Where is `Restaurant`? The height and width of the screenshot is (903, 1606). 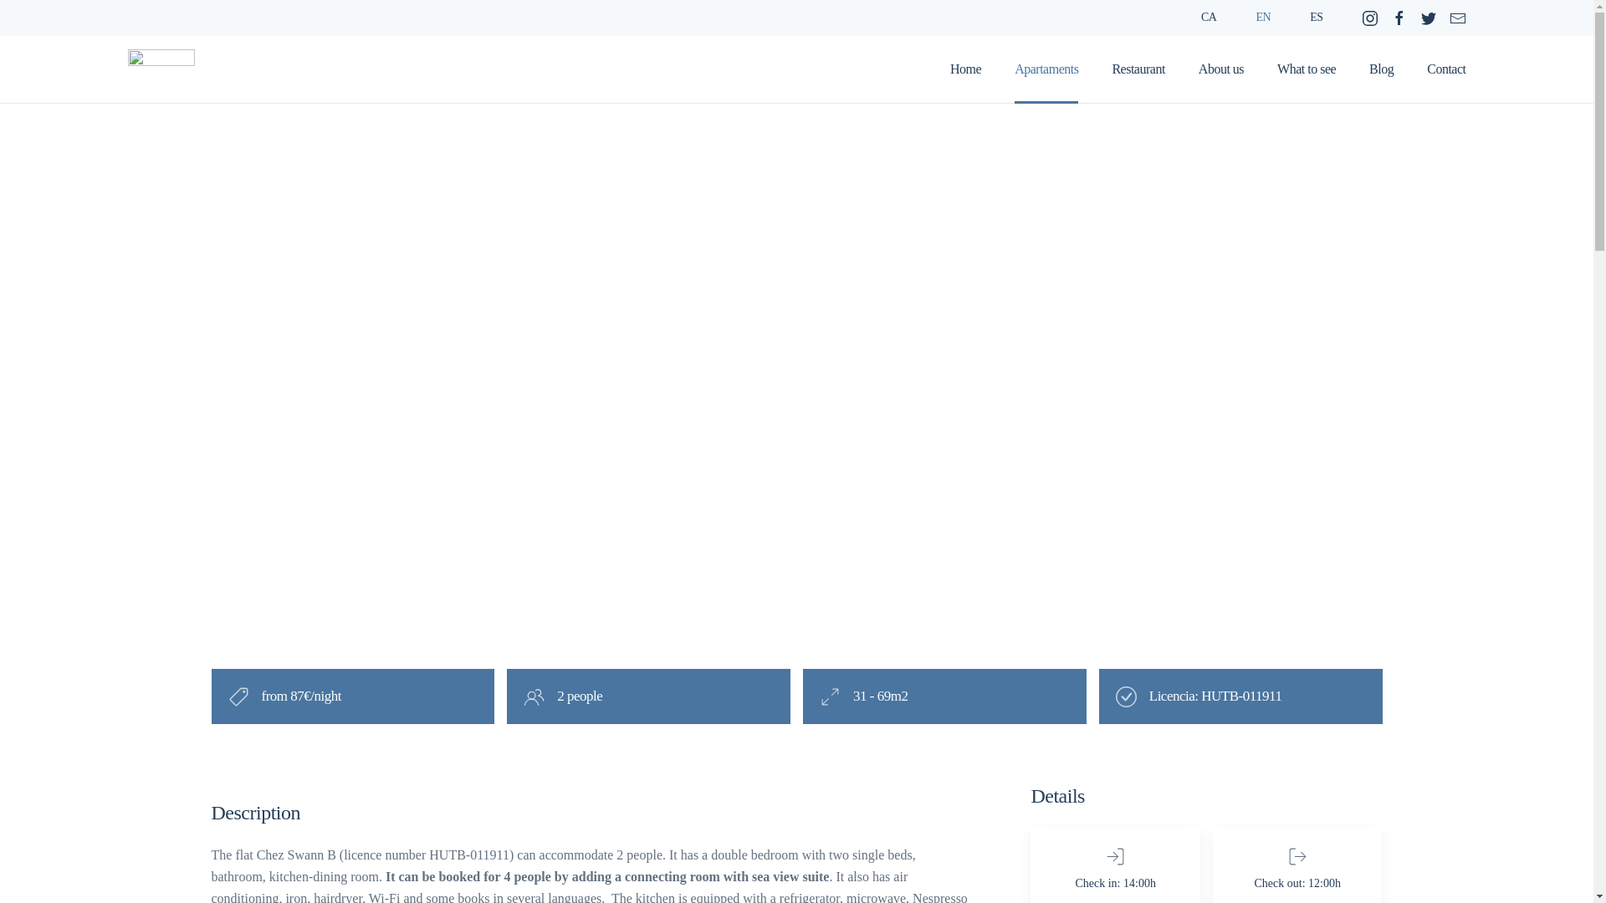 Restaurant is located at coordinates (1382, 69).